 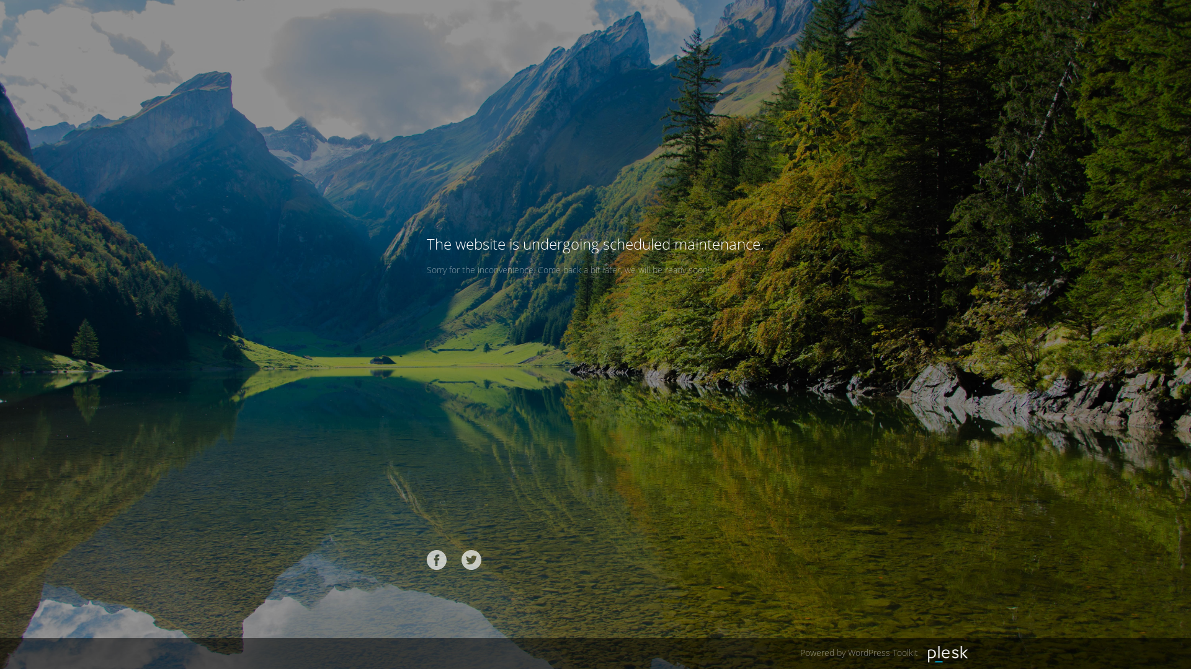 What do you see at coordinates (437, 560) in the screenshot?
I see `Facebook` at bounding box center [437, 560].